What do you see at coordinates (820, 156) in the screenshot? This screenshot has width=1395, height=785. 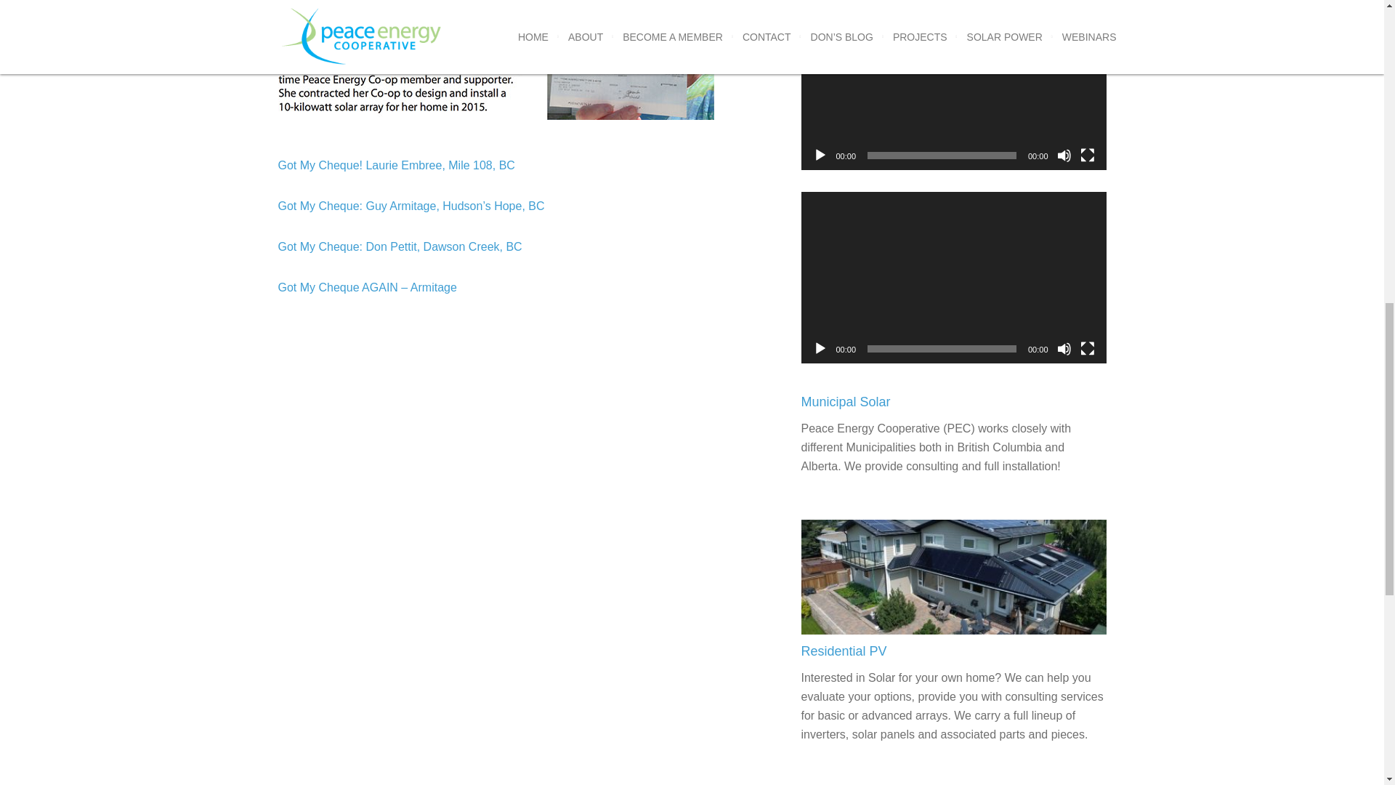 I see `Play` at bounding box center [820, 156].